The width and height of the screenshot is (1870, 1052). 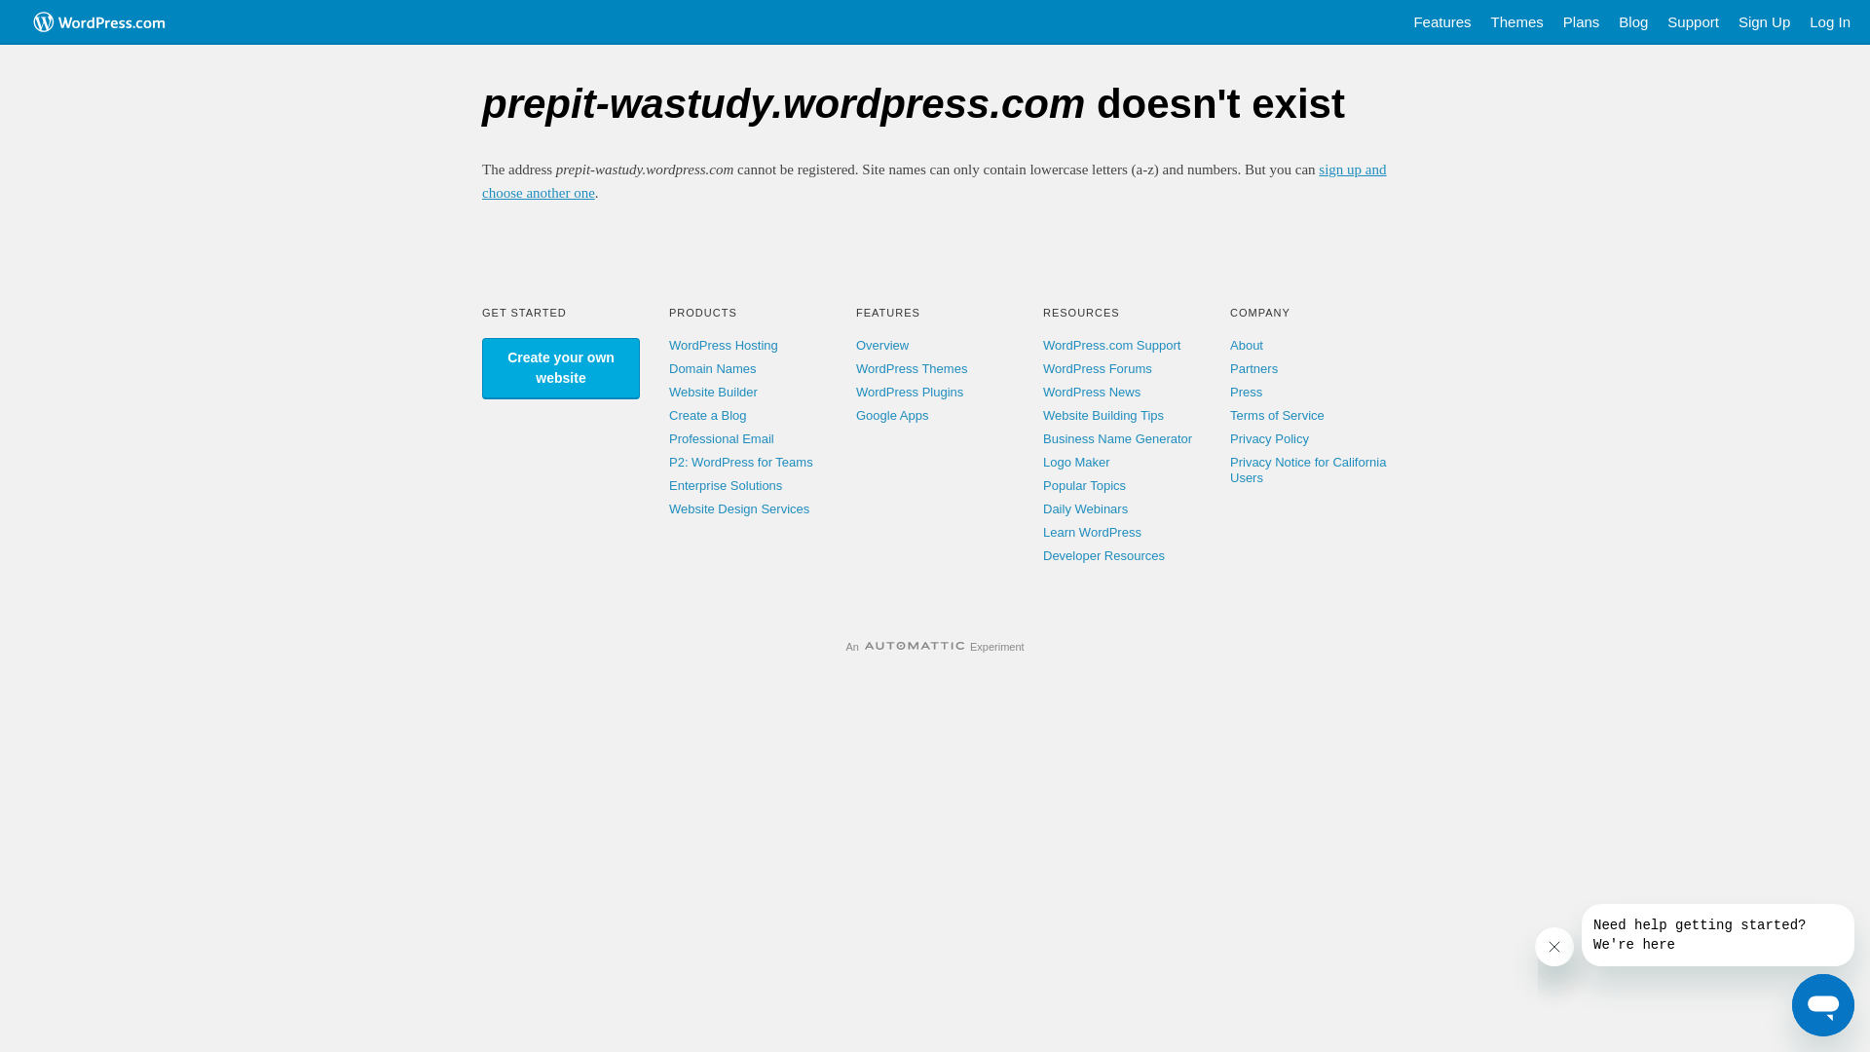 I want to click on About, so click(x=1247, y=345).